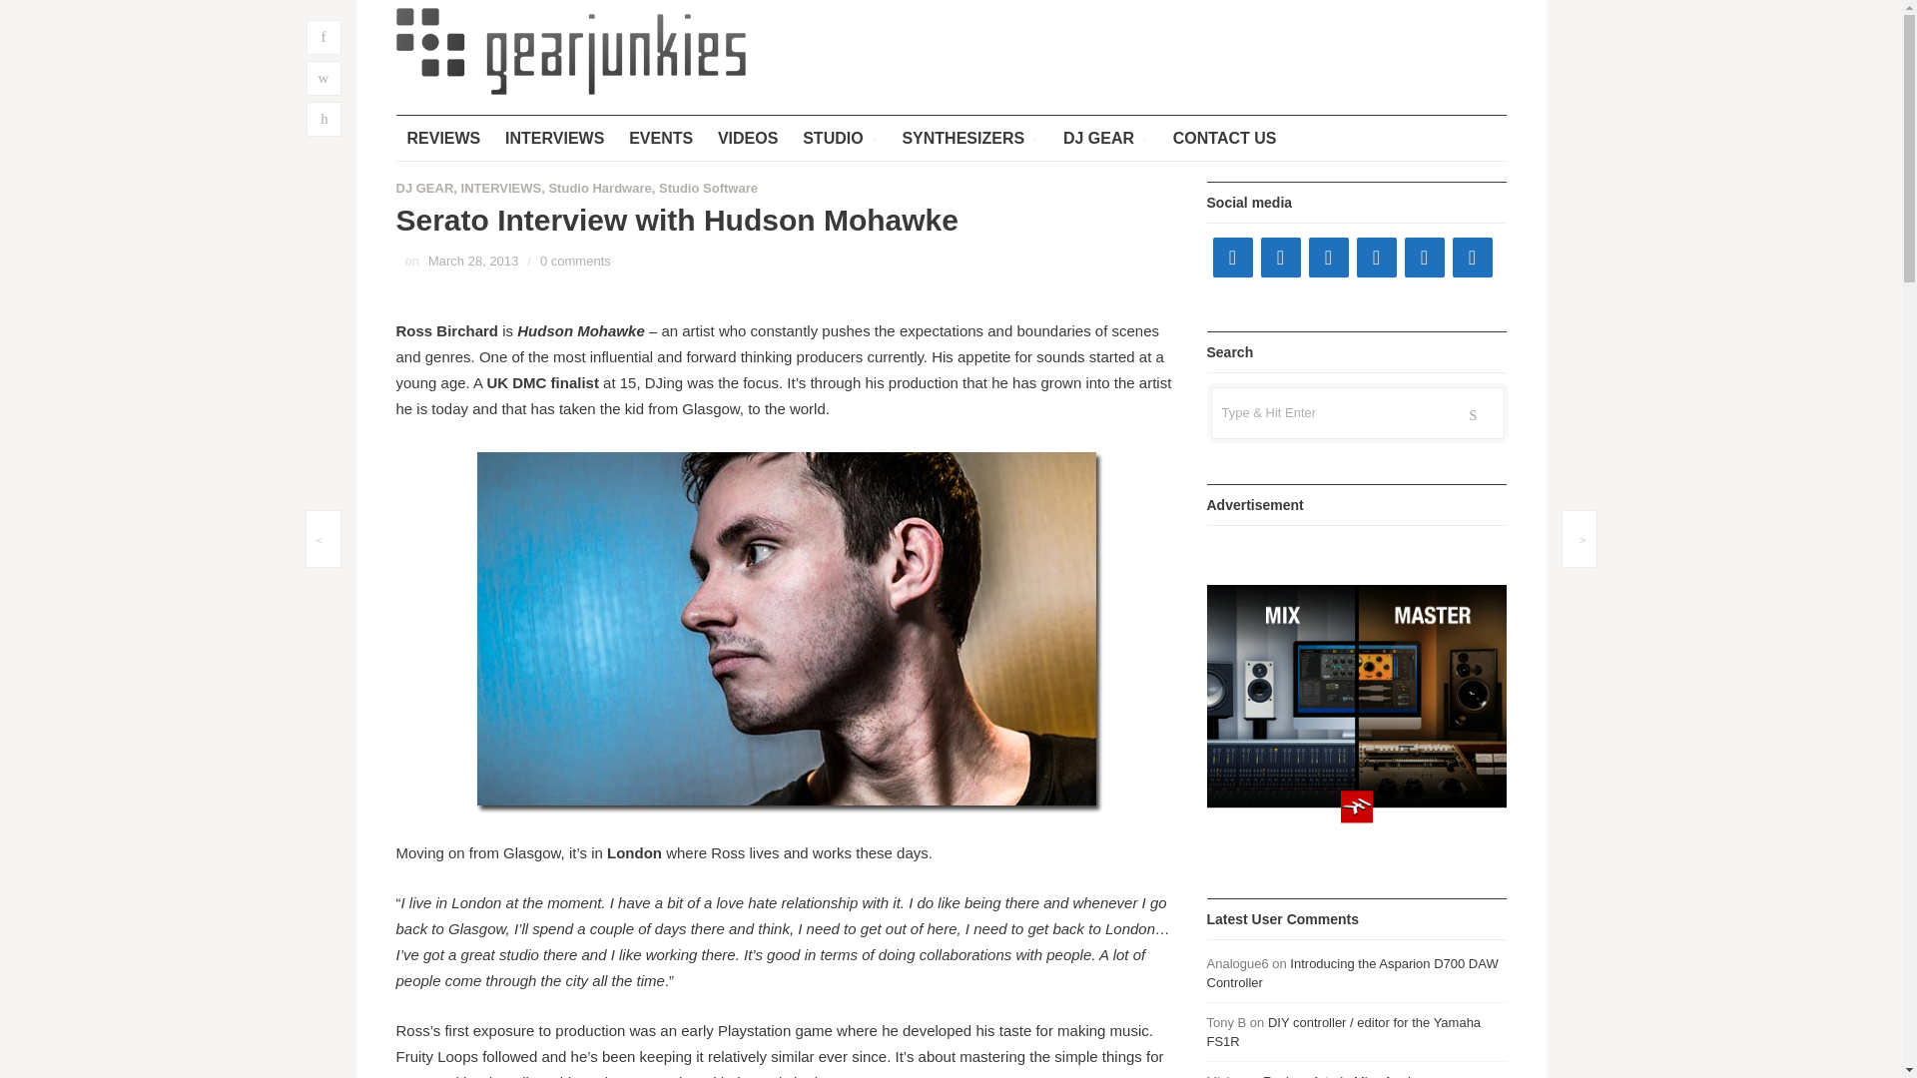 This screenshot has height=1078, width=1917. What do you see at coordinates (969, 138) in the screenshot?
I see `SYNTHESIZERS` at bounding box center [969, 138].